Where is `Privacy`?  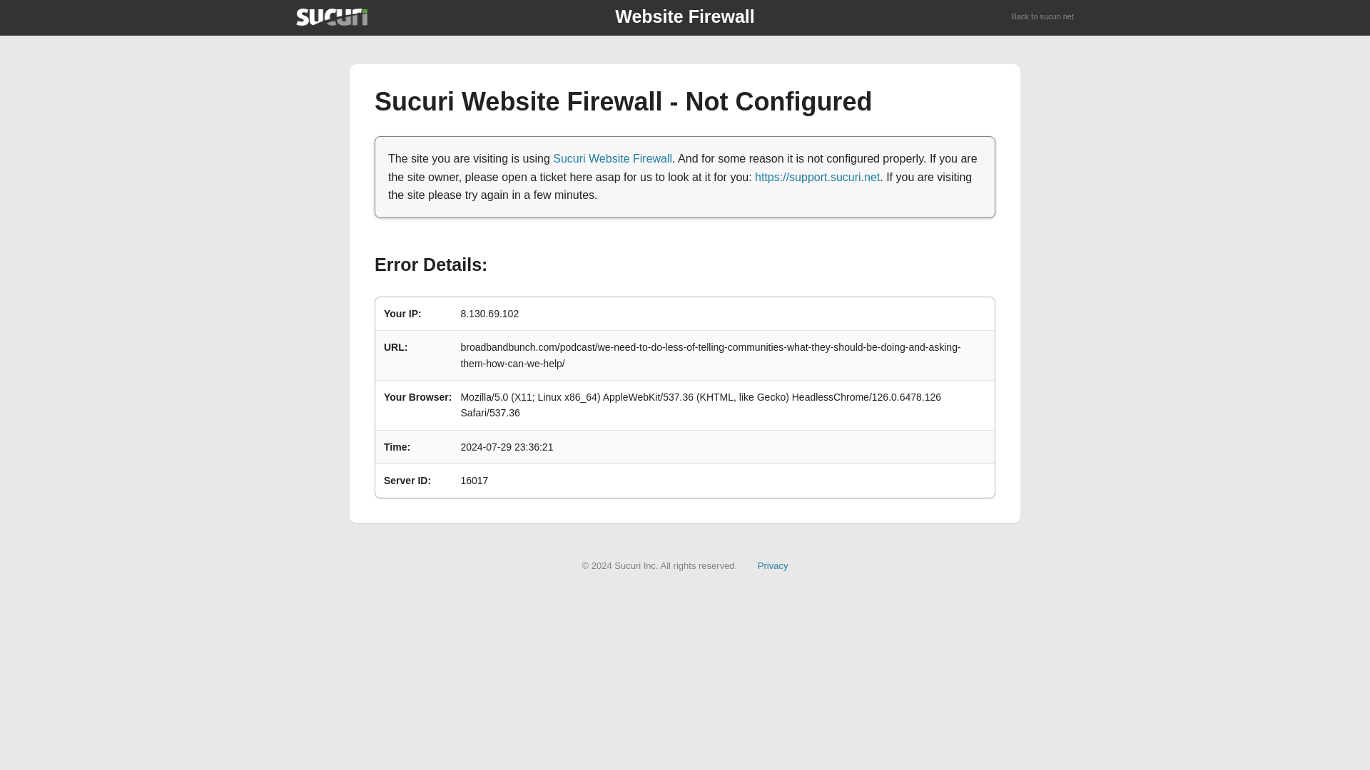
Privacy is located at coordinates (773, 566).